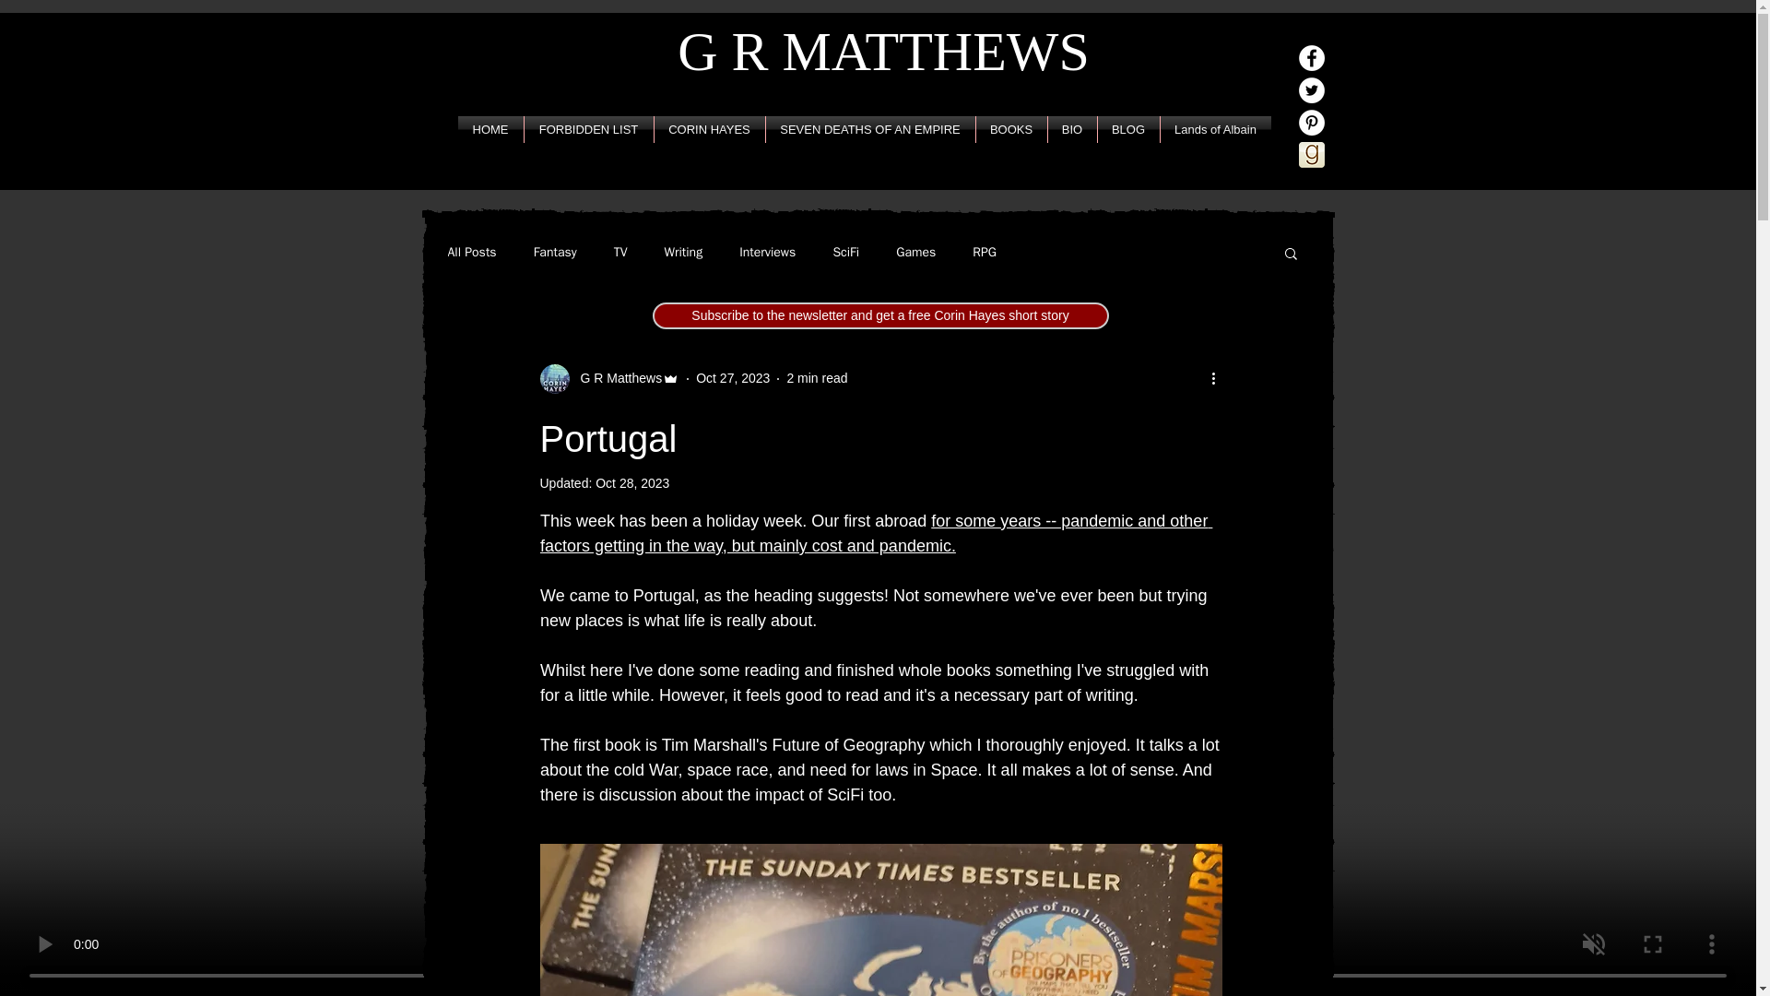 Image resolution: width=1770 pixels, height=996 pixels. I want to click on BIO, so click(1071, 129).